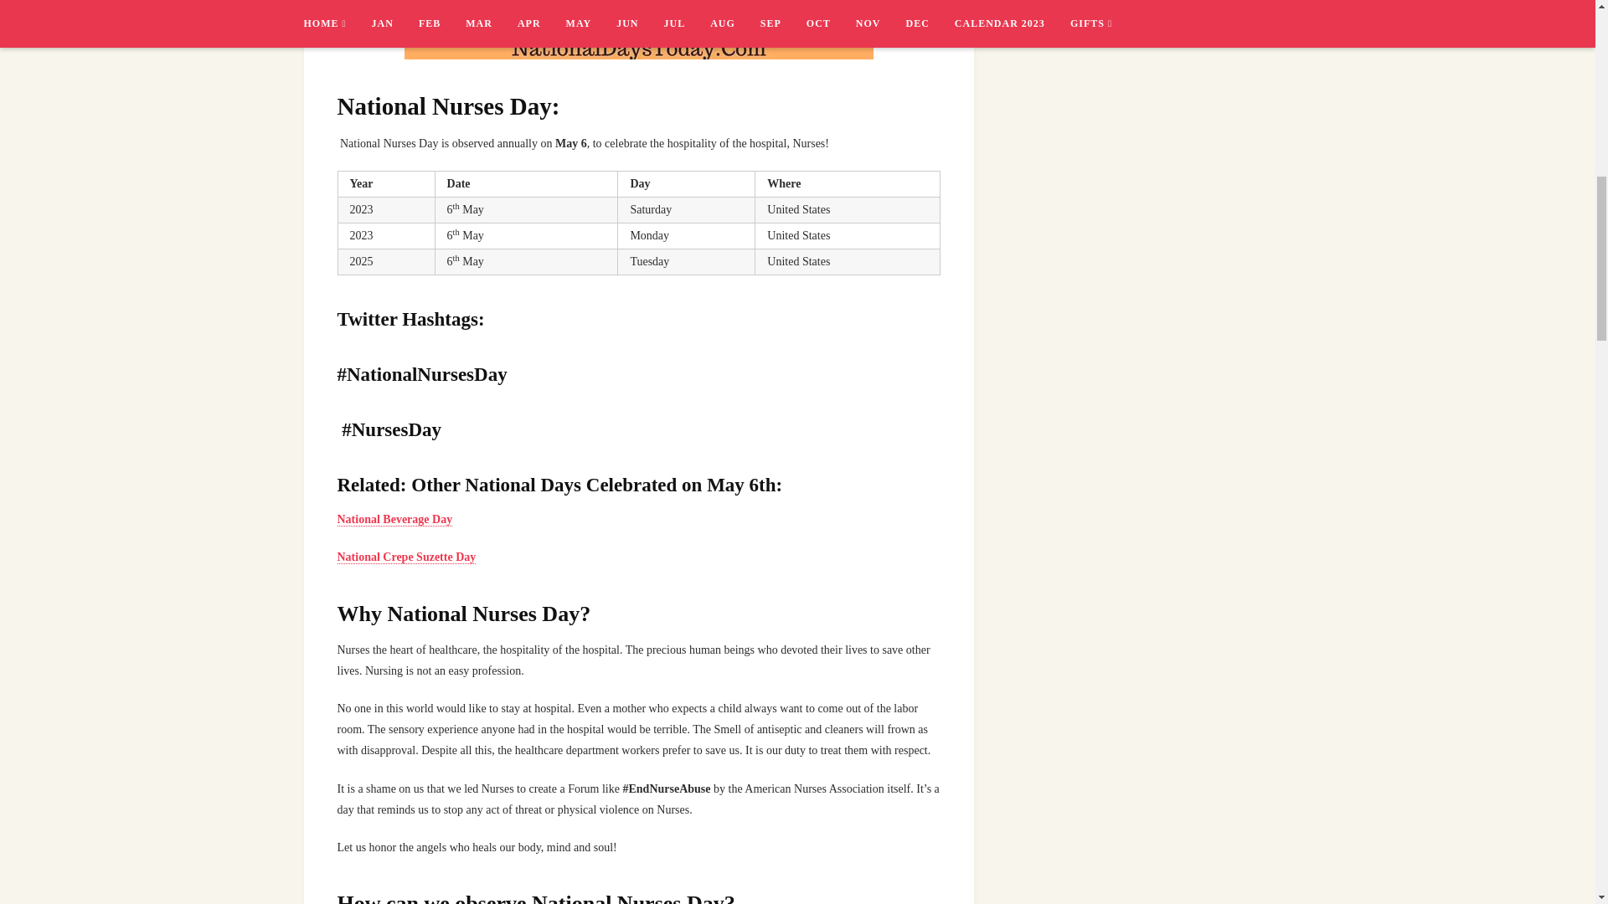  I want to click on National Crepe Suzette Day, so click(405, 557).